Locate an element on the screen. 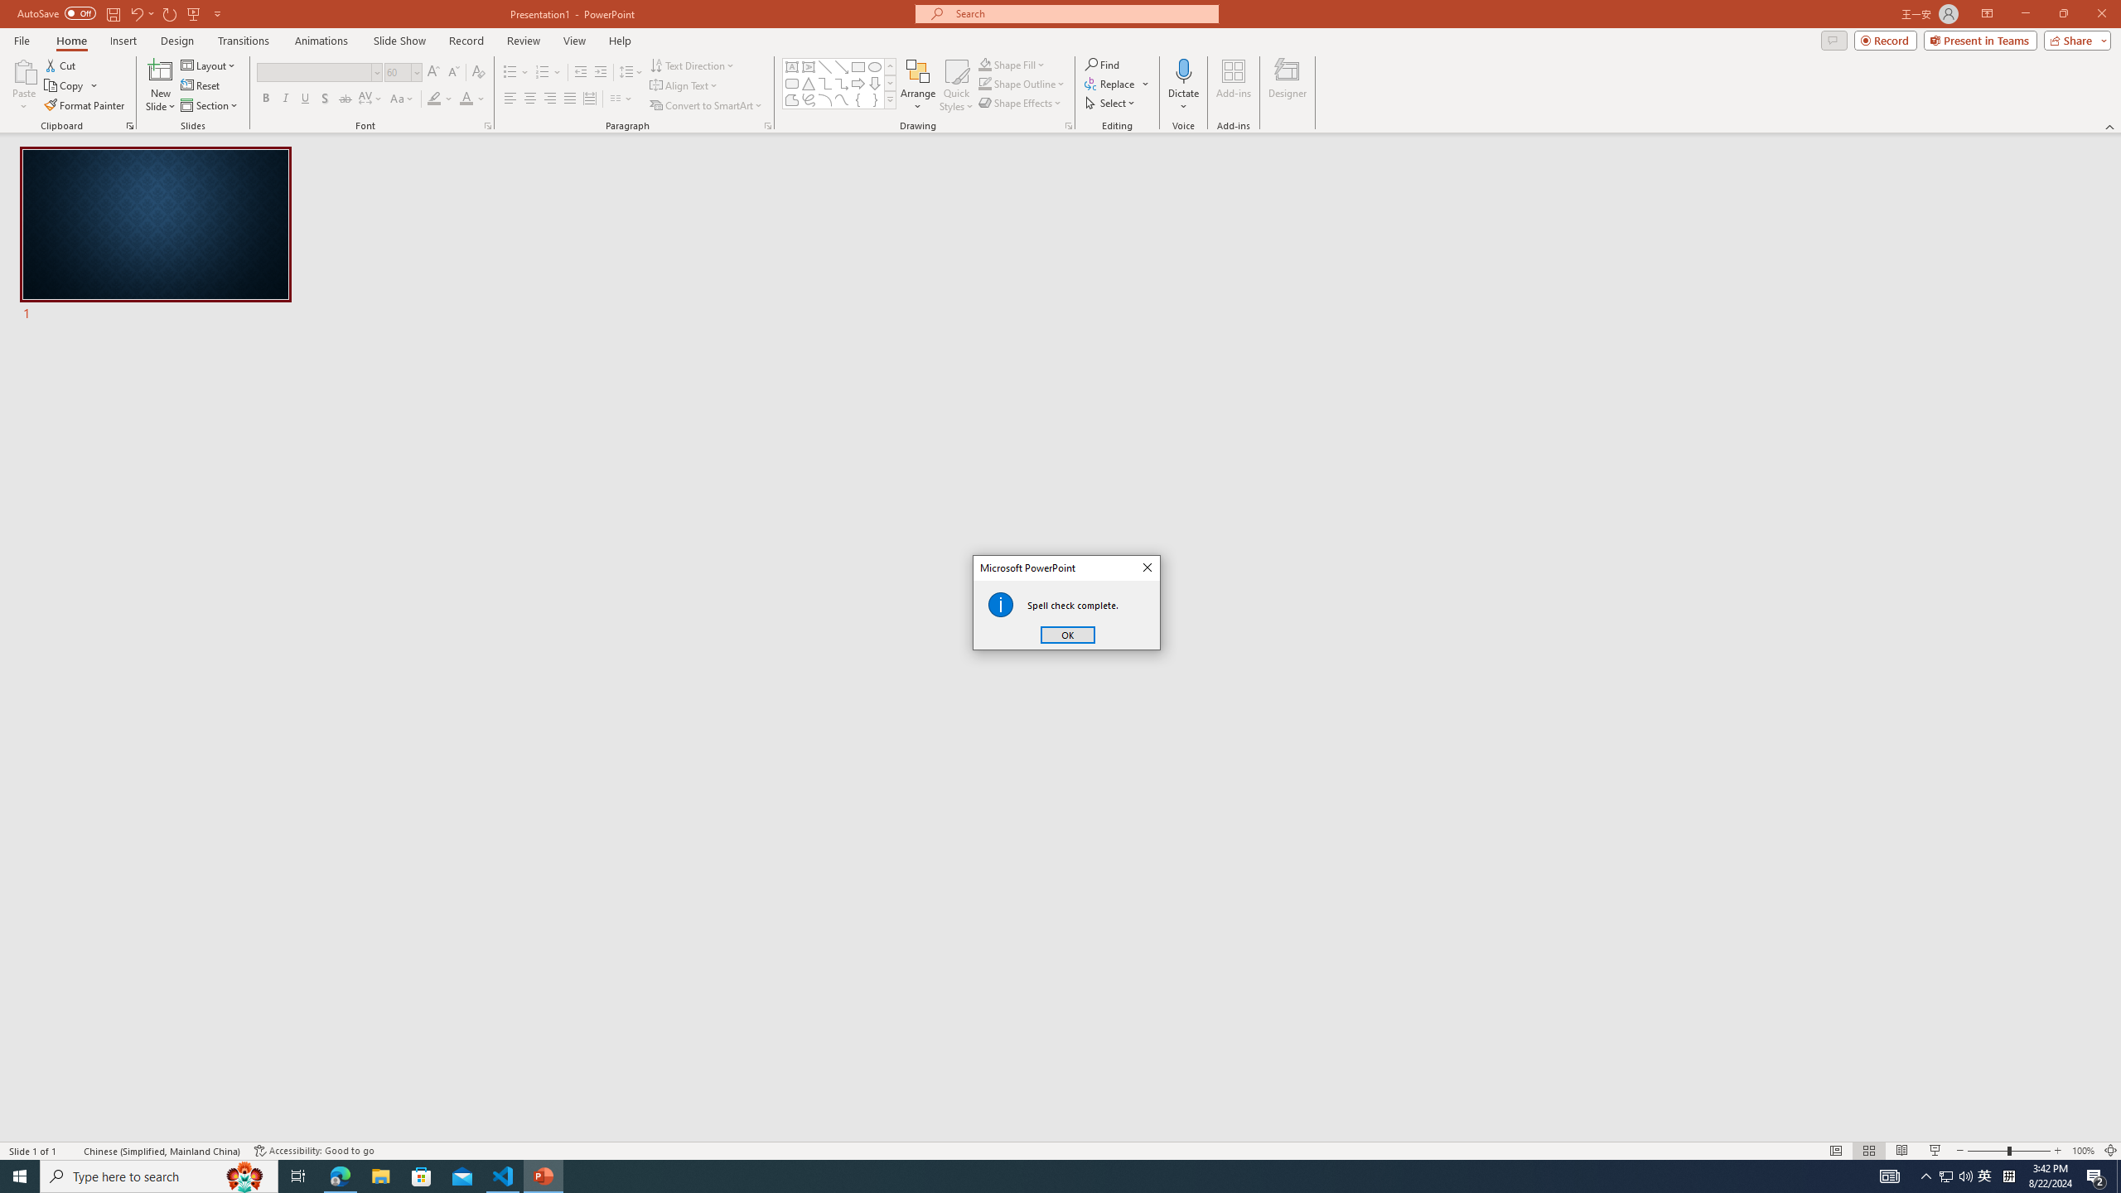  Spell Check  is located at coordinates (71, 1151).